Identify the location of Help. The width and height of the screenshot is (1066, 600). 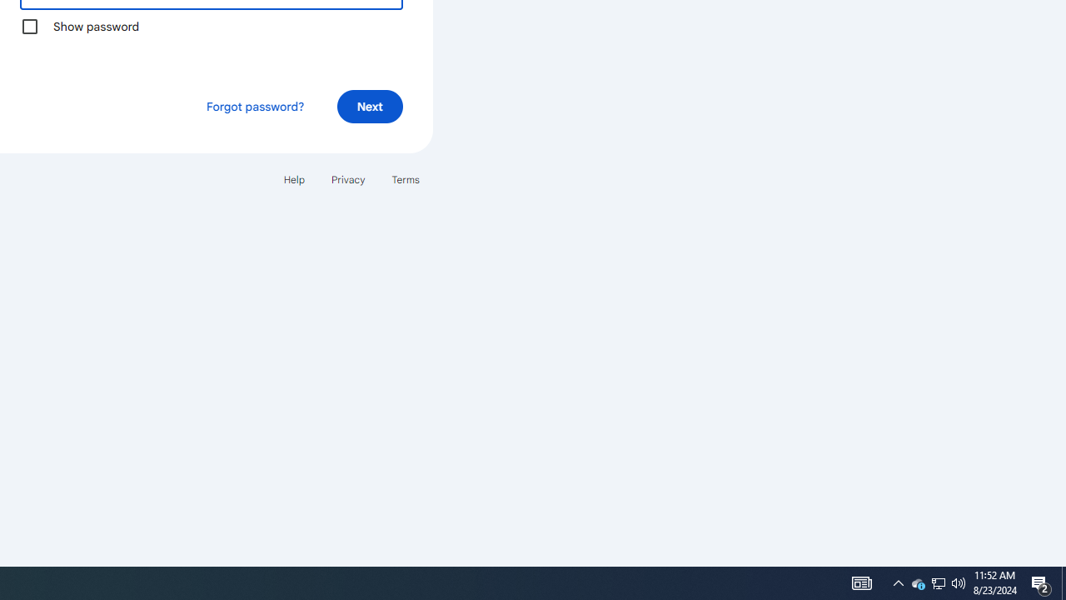
(293, 178).